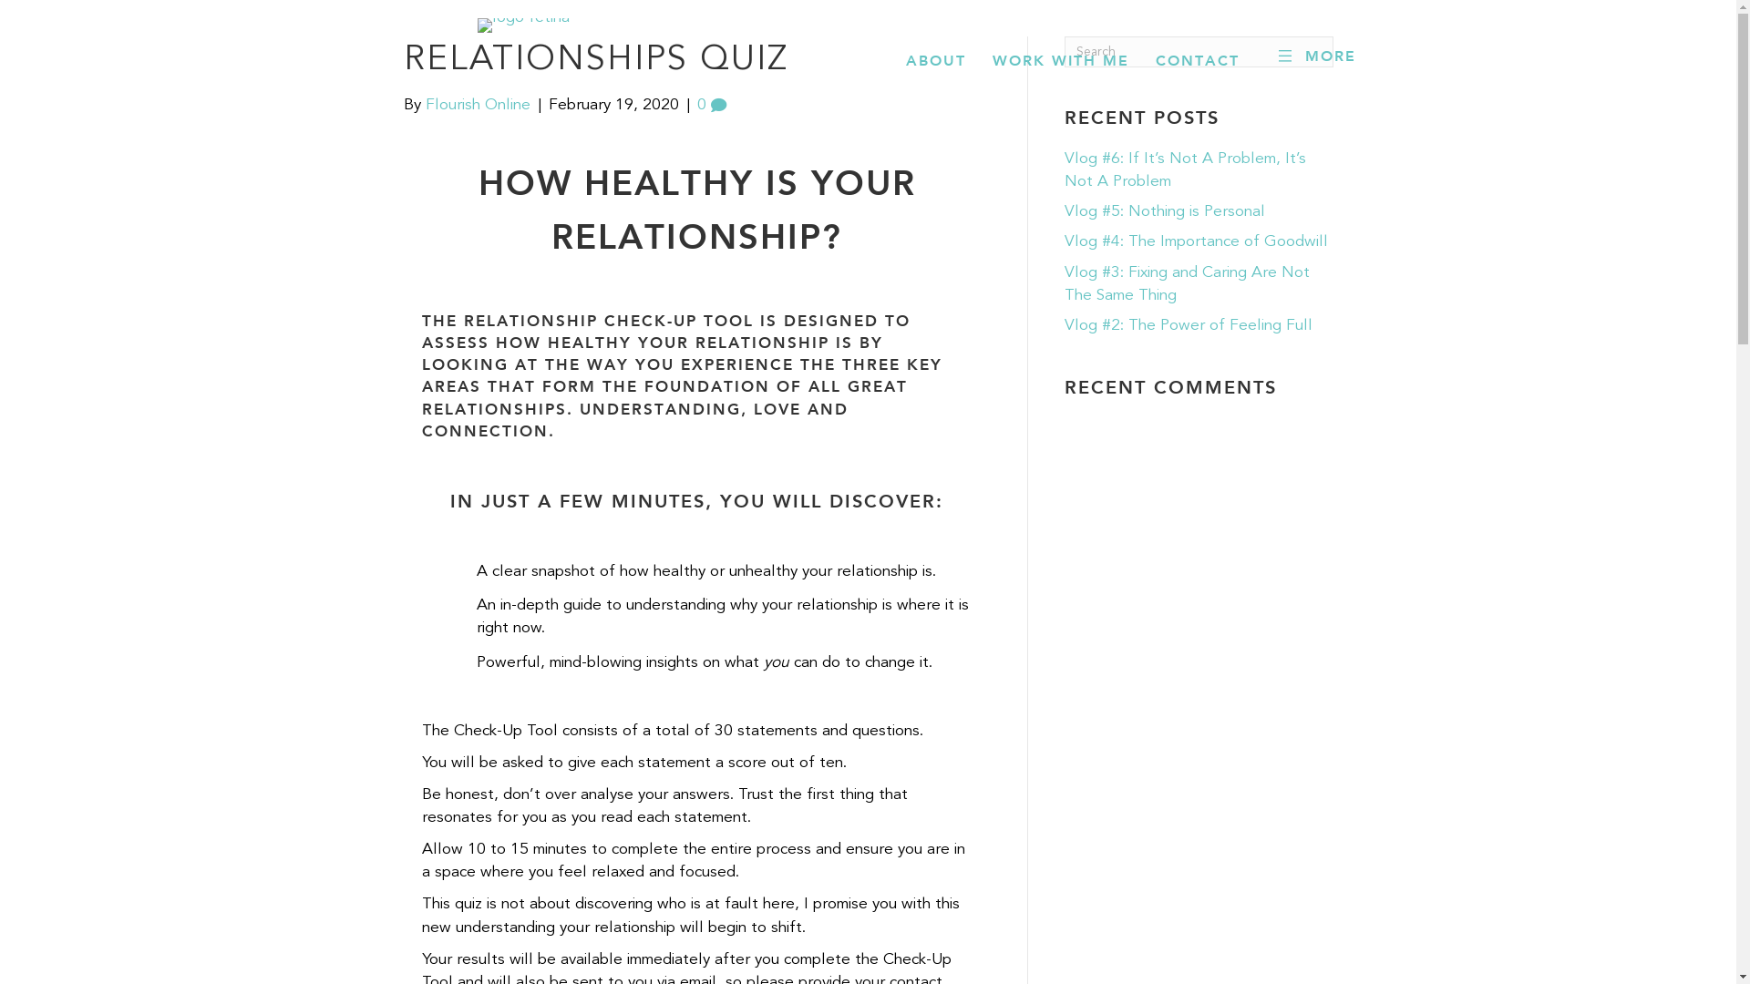 Image resolution: width=1750 pixels, height=984 pixels. I want to click on Flourish Online, so click(478, 106).